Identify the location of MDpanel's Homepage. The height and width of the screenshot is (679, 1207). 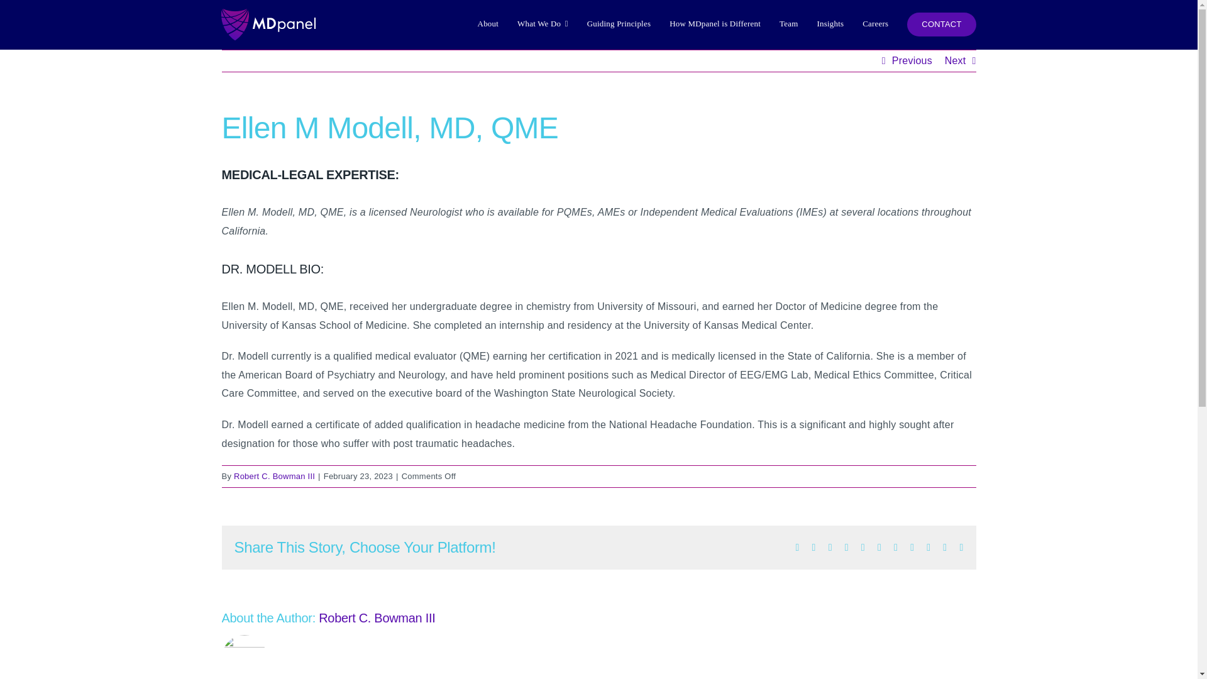
(304, 25).